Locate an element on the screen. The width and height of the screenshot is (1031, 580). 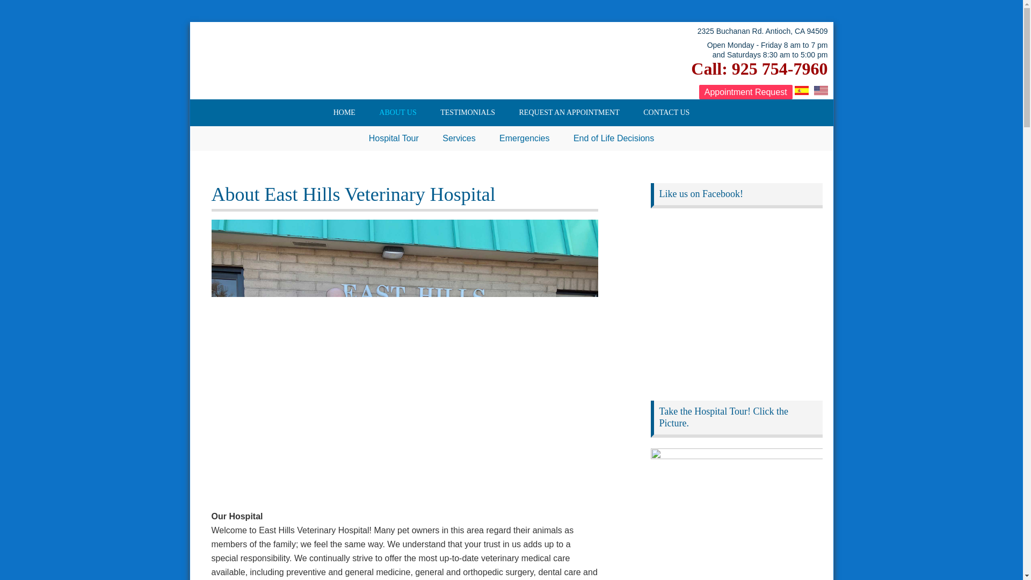
REQUEST AN APPOINTMENT is located at coordinates (569, 113).